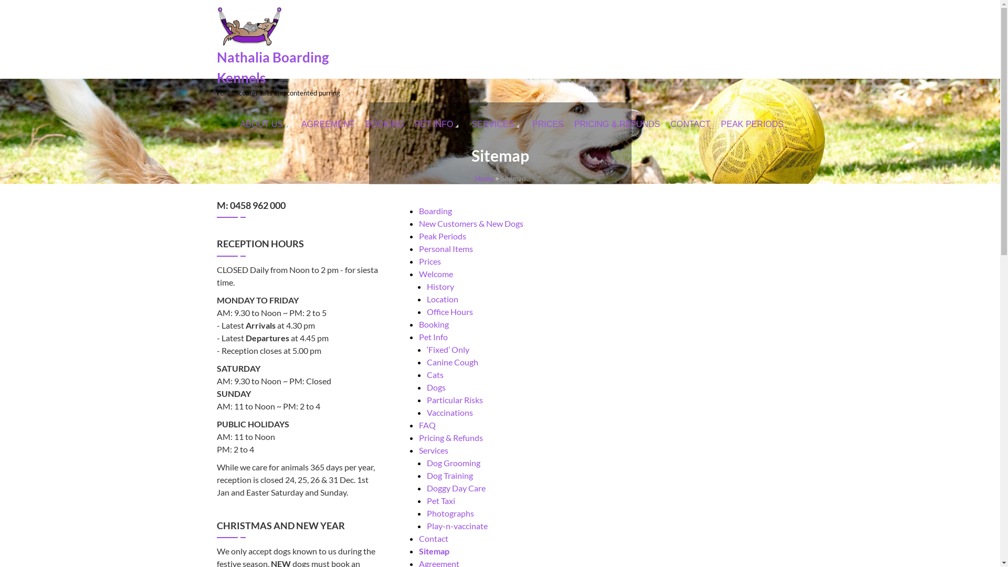 The image size is (1008, 567). I want to click on SERVICES, so click(497, 124).